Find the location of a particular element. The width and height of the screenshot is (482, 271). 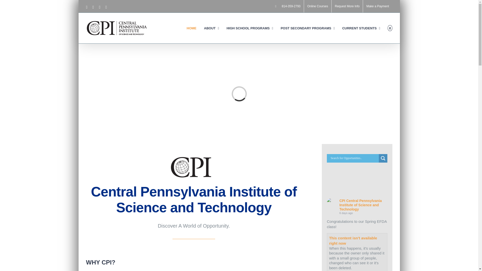

Facebook Like Box widget is located at coordinates (357, 183).